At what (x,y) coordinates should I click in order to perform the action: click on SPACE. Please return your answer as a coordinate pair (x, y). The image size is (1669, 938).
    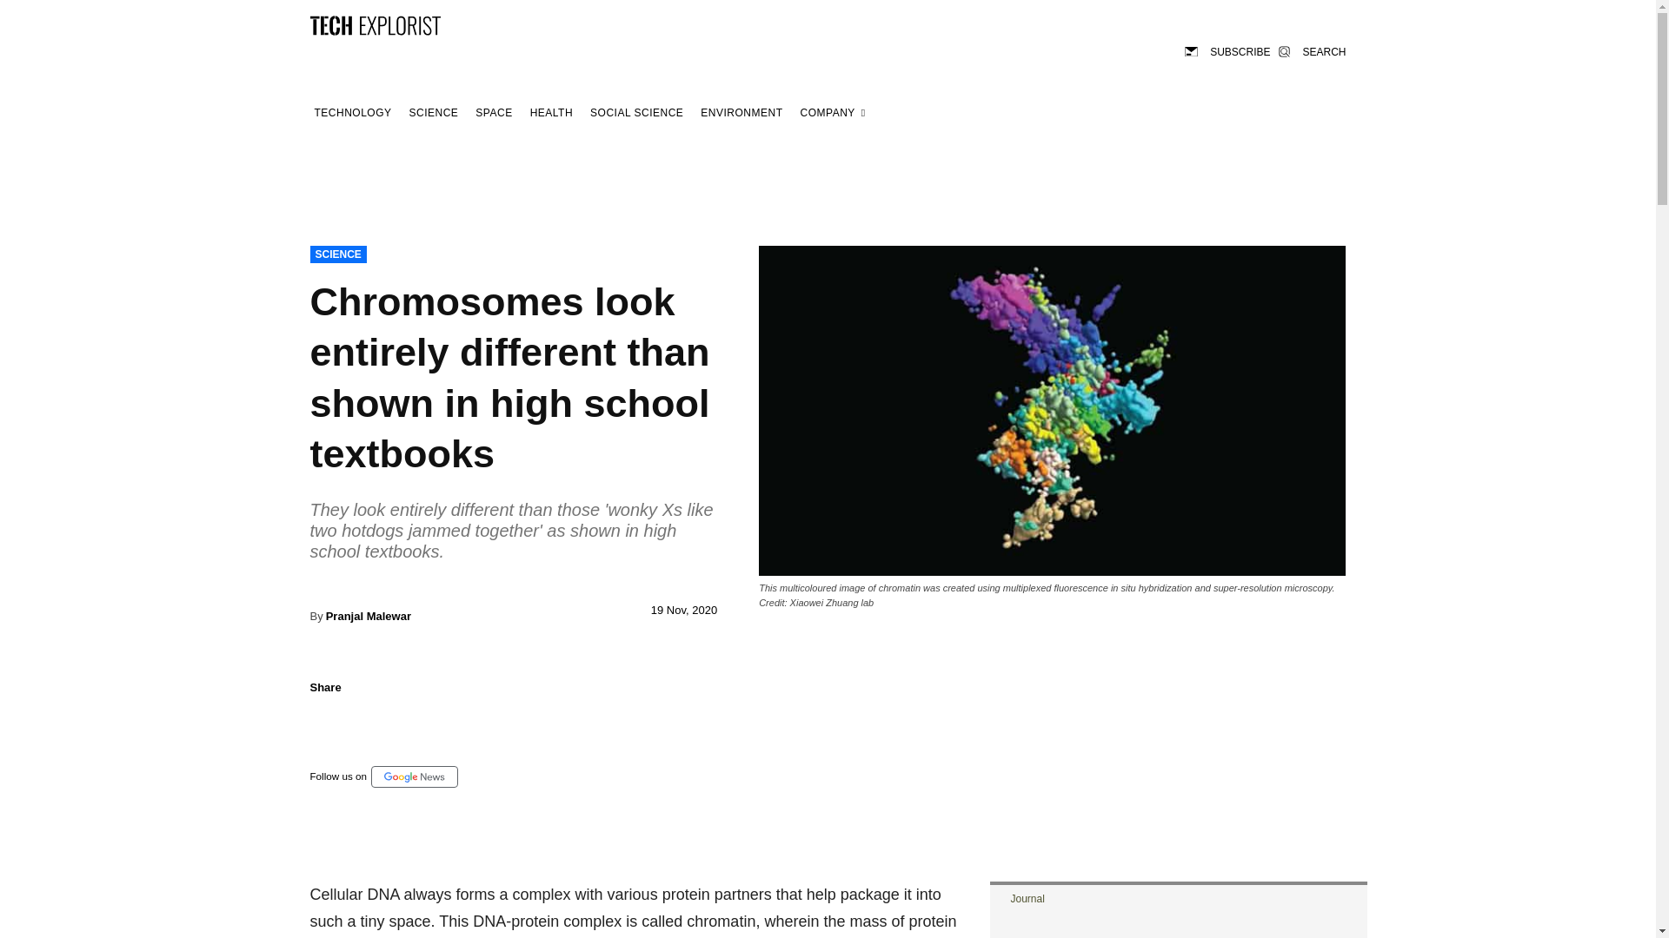
    Looking at the image, I should click on (493, 113).